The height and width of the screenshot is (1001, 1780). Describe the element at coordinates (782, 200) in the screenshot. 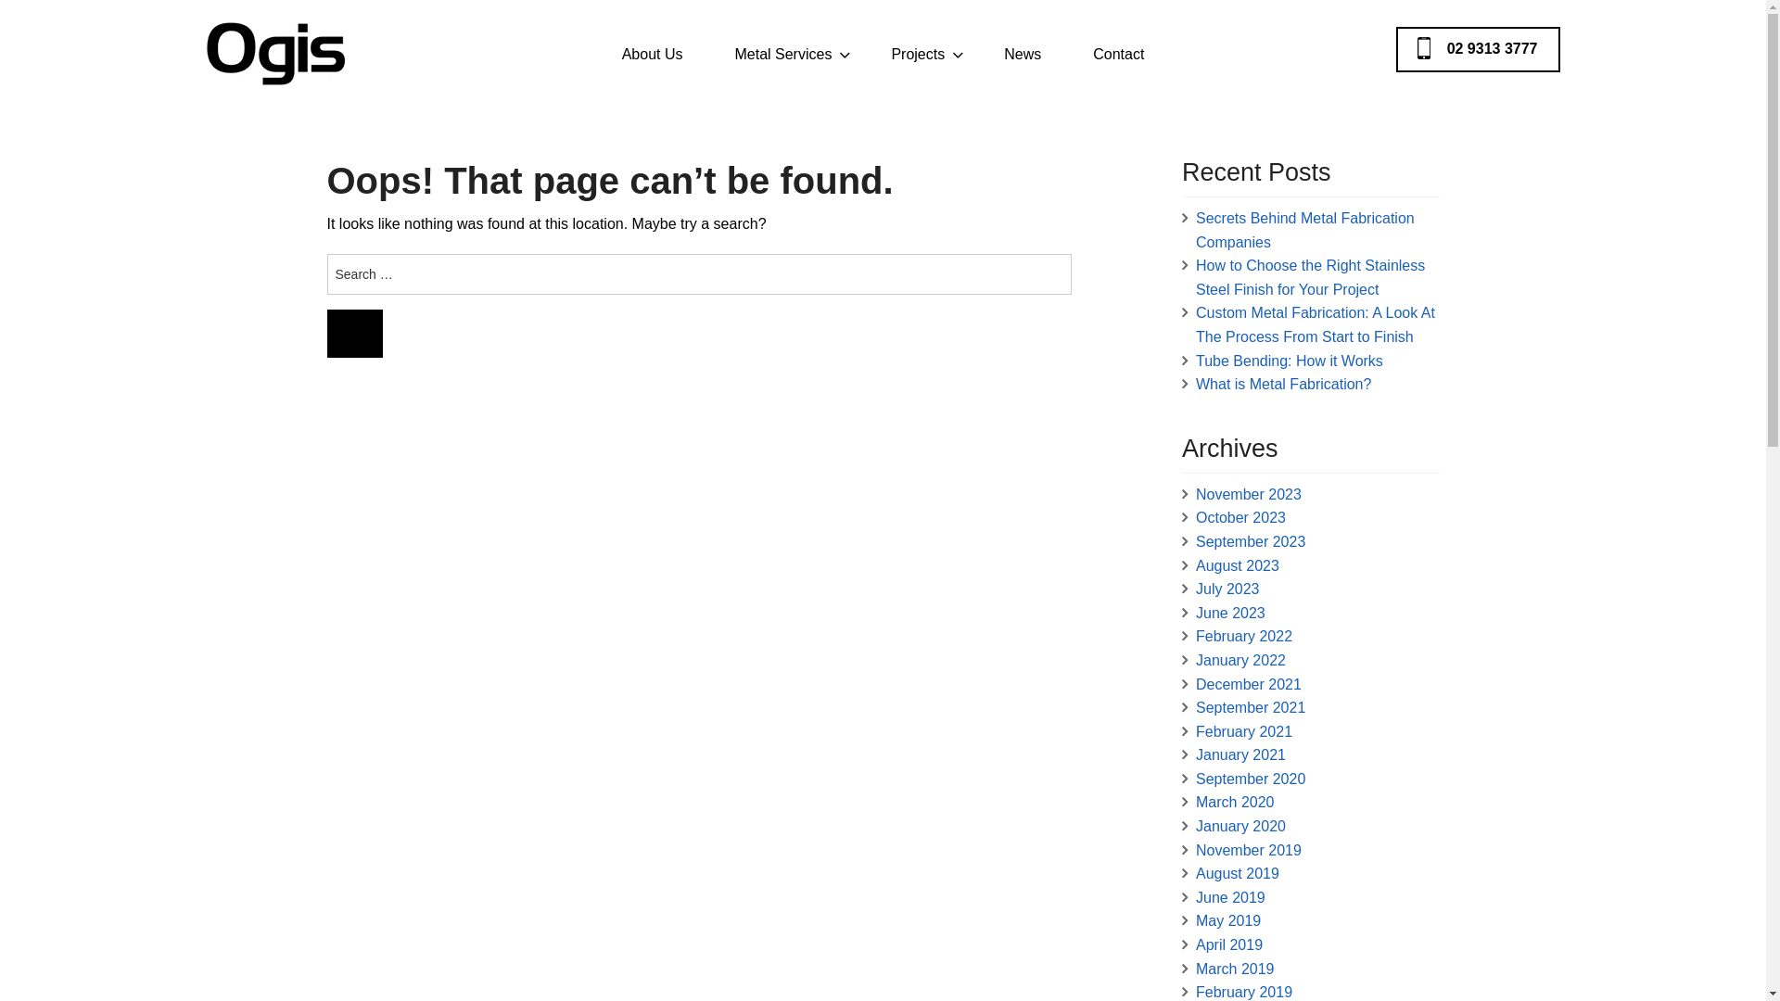

I see `CNC Machining` at that location.